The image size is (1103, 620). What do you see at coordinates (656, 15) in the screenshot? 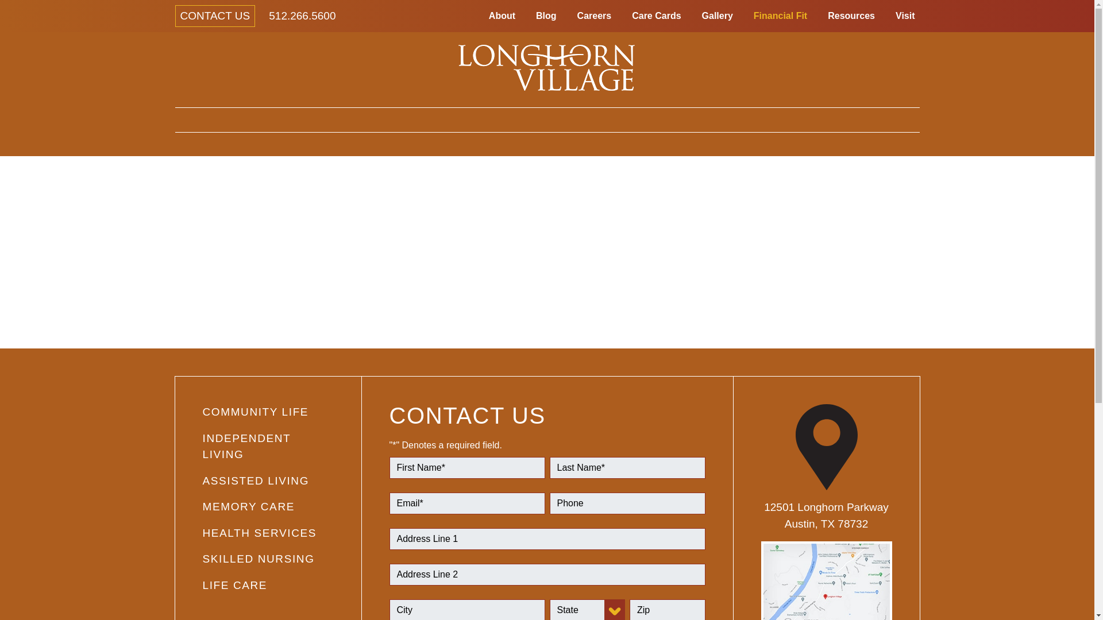
I see `Care Cards` at bounding box center [656, 15].